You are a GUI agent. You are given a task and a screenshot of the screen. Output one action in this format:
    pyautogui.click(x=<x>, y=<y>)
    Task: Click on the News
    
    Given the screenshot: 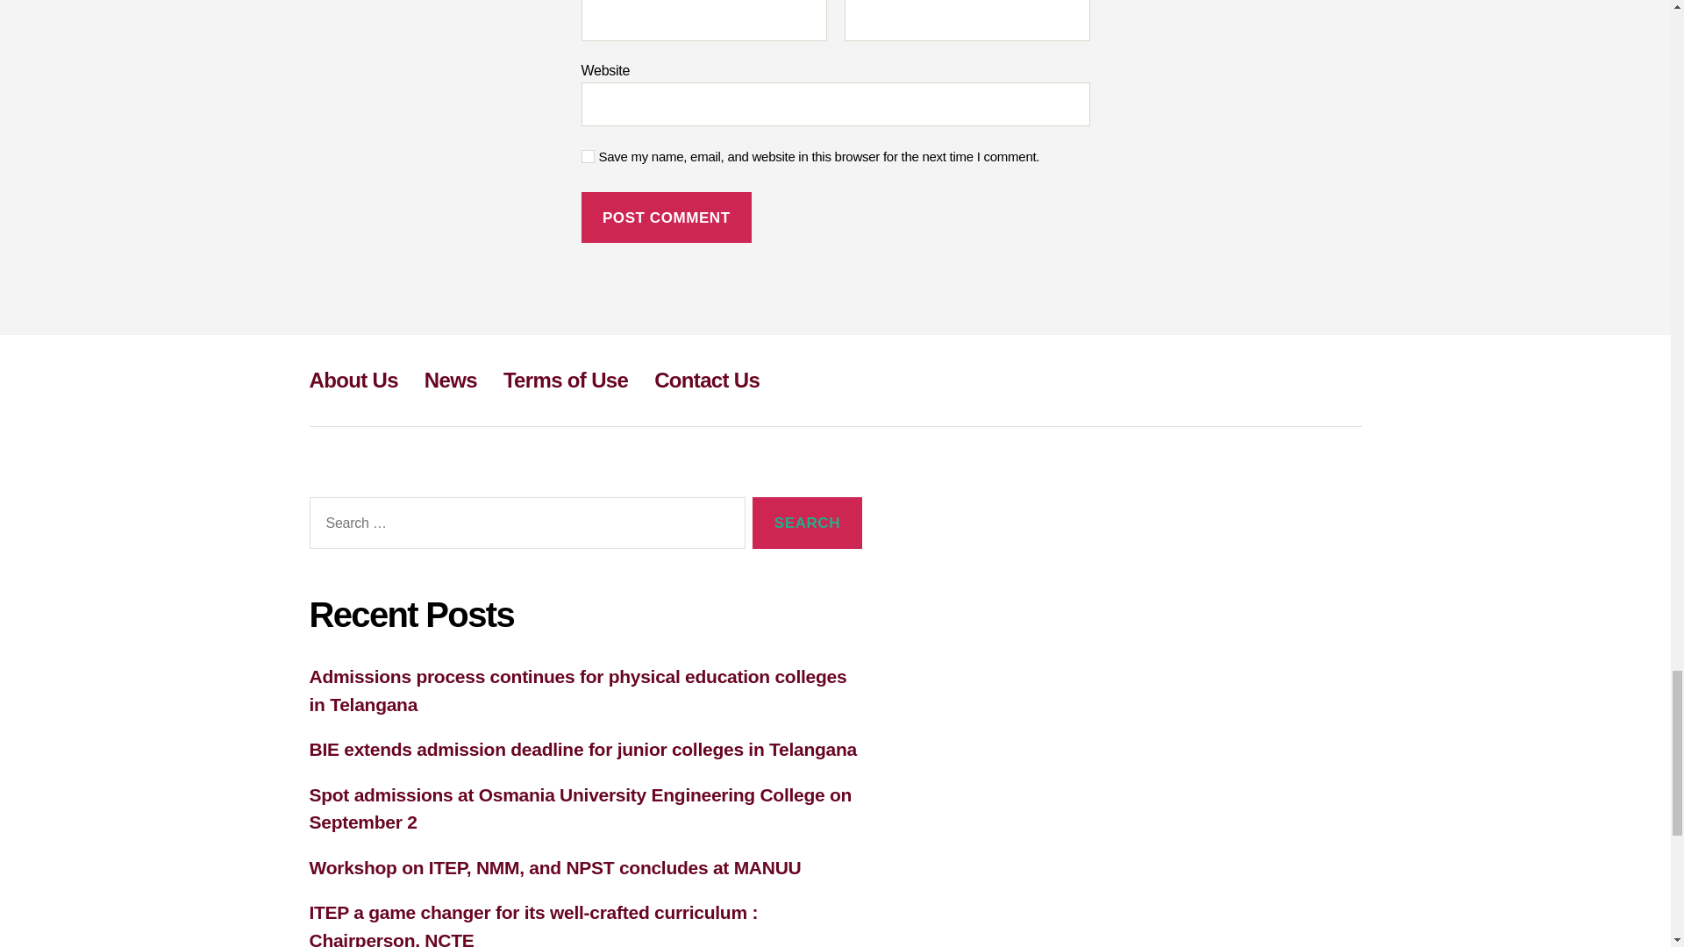 What is the action you would take?
    pyautogui.click(x=450, y=381)
    